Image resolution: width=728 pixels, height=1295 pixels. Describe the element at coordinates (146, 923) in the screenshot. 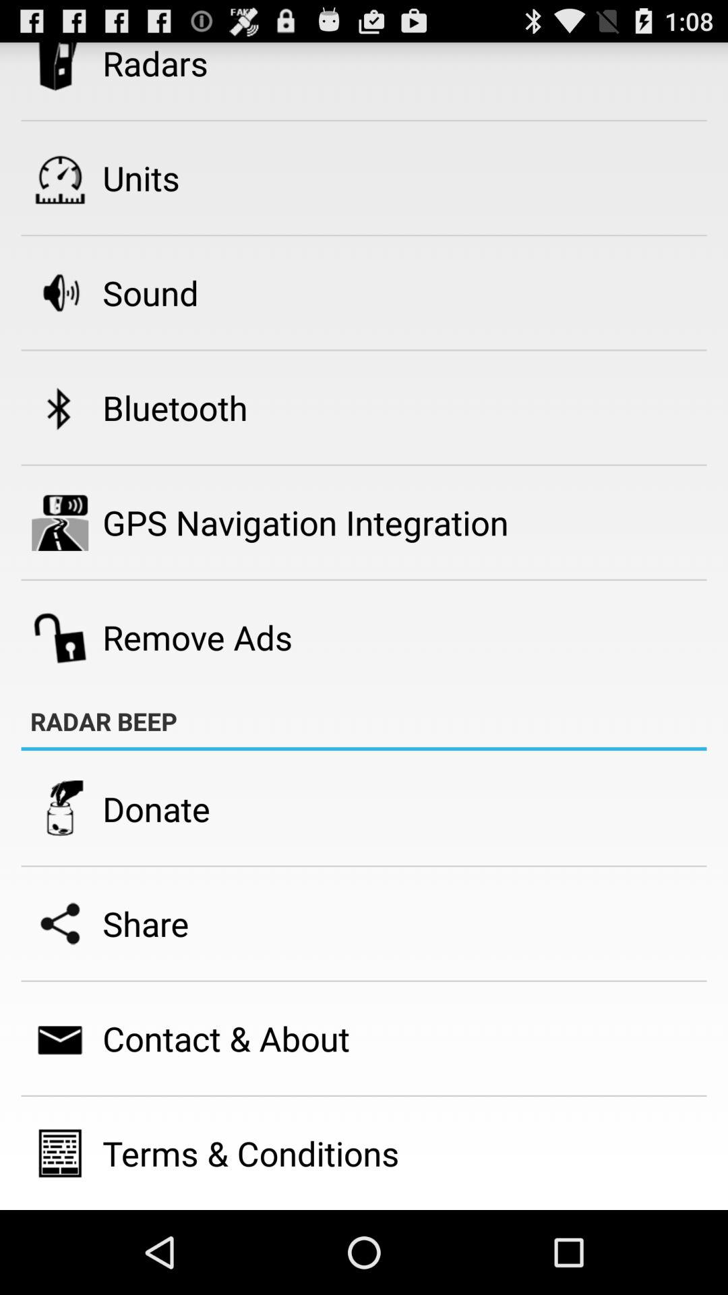

I see `jump until the share` at that location.